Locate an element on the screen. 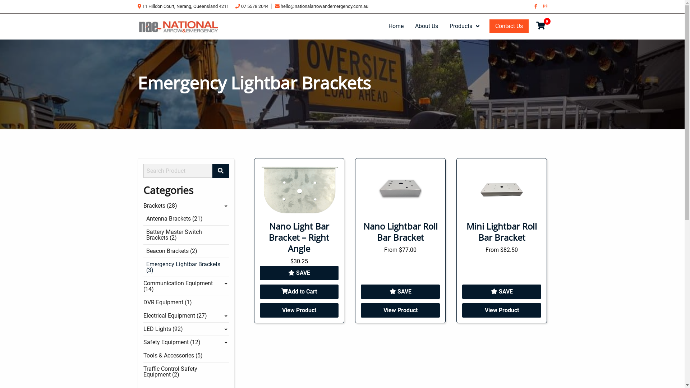 The height and width of the screenshot is (388, 690). Brackets (28) is located at coordinates (186, 206).